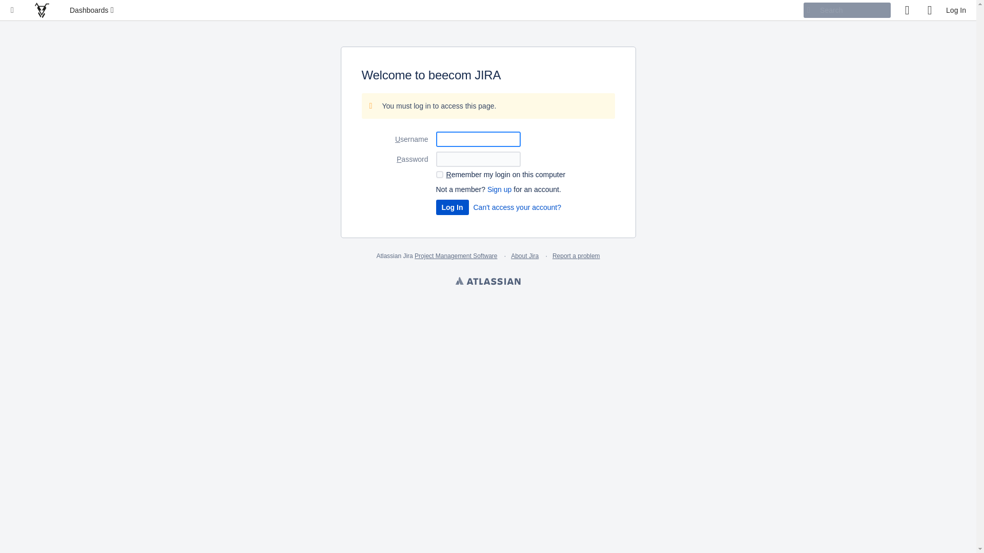 This screenshot has height=553, width=984. What do you see at coordinates (525, 256) in the screenshot?
I see `About Jira` at bounding box center [525, 256].